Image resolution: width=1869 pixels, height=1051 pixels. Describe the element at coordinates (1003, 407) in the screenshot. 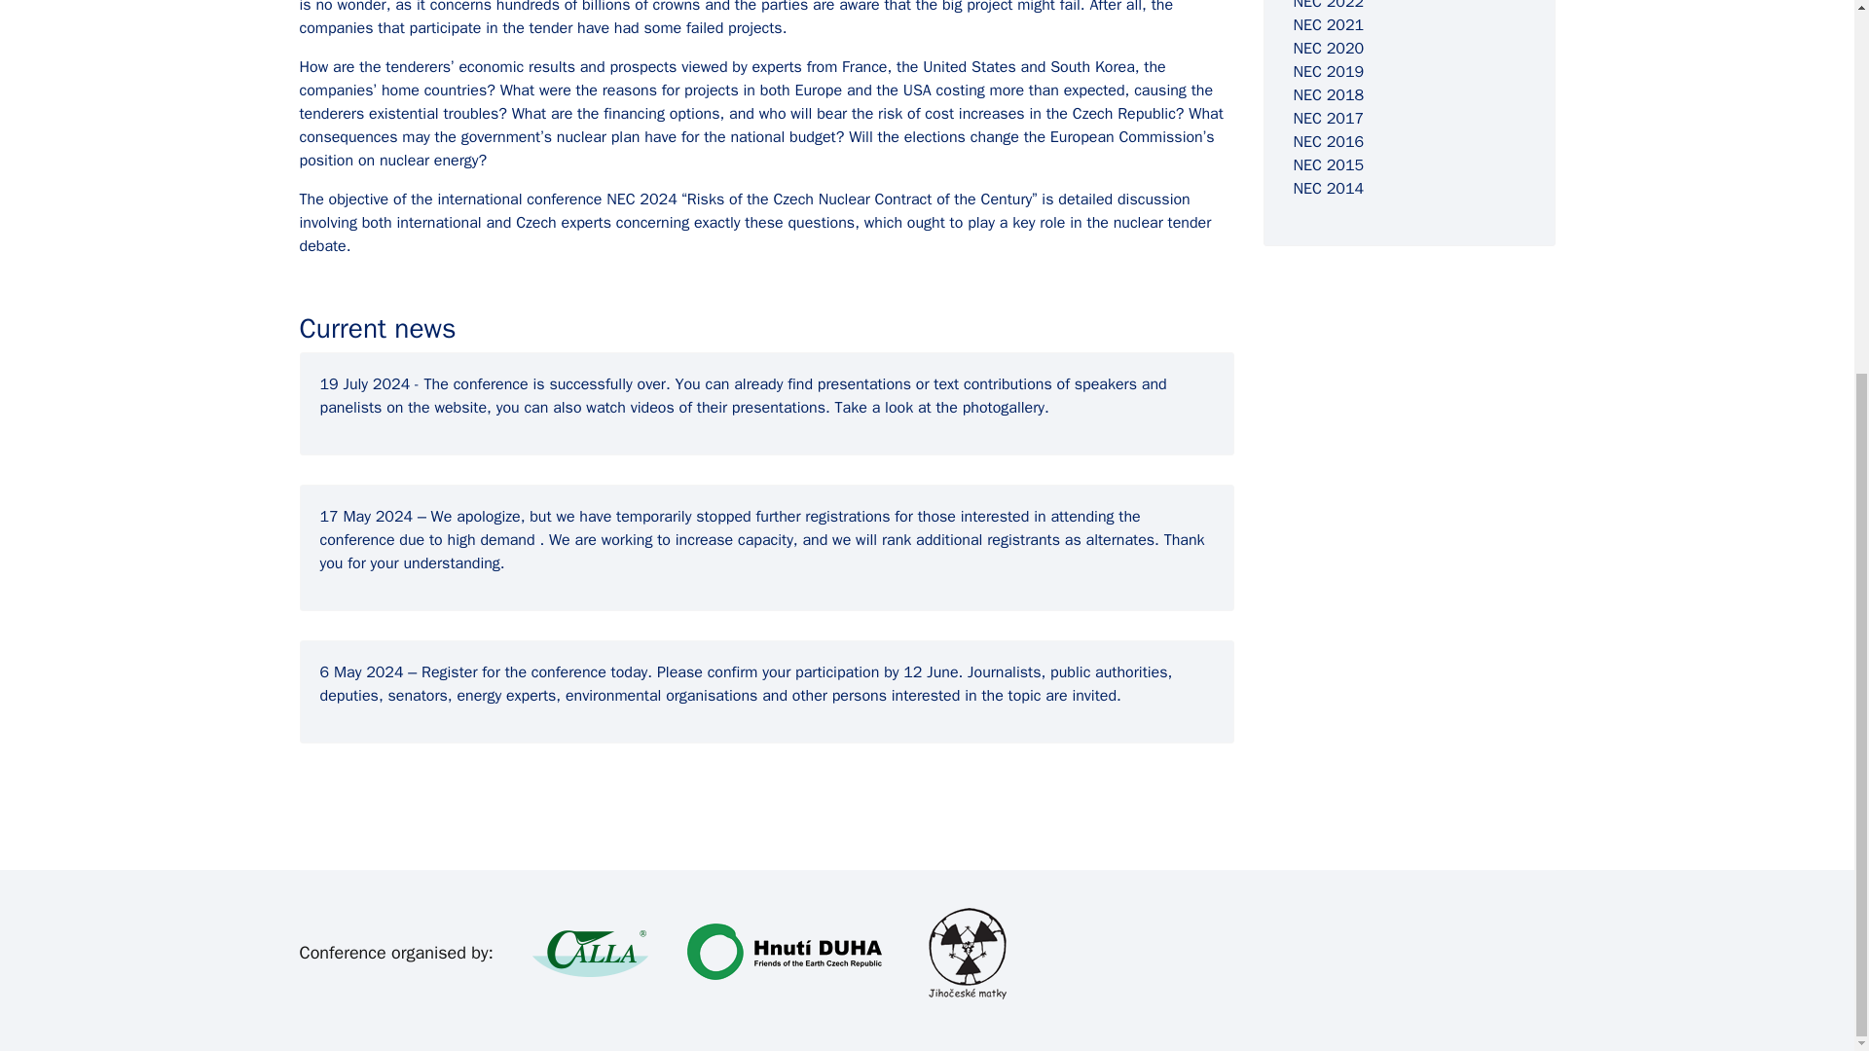

I see `photogallery` at that location.